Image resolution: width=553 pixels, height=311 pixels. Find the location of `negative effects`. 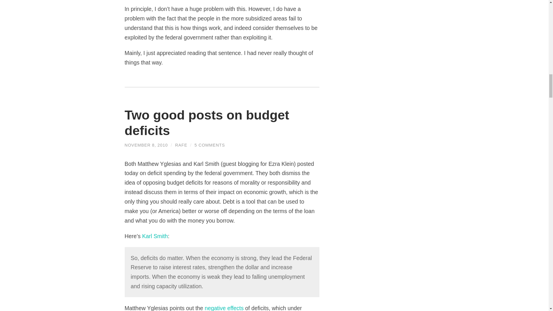

negative effects is located at coordinates (224, 308).